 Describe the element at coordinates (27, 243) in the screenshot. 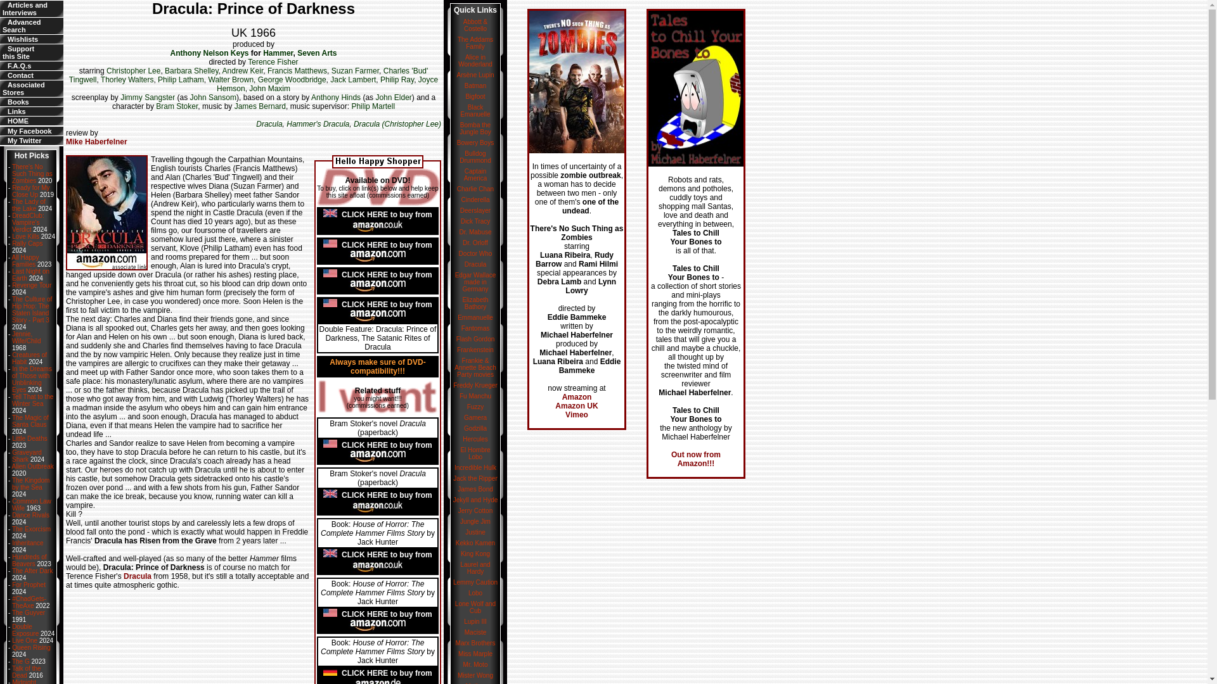

I see `Rally Caps` at that location.